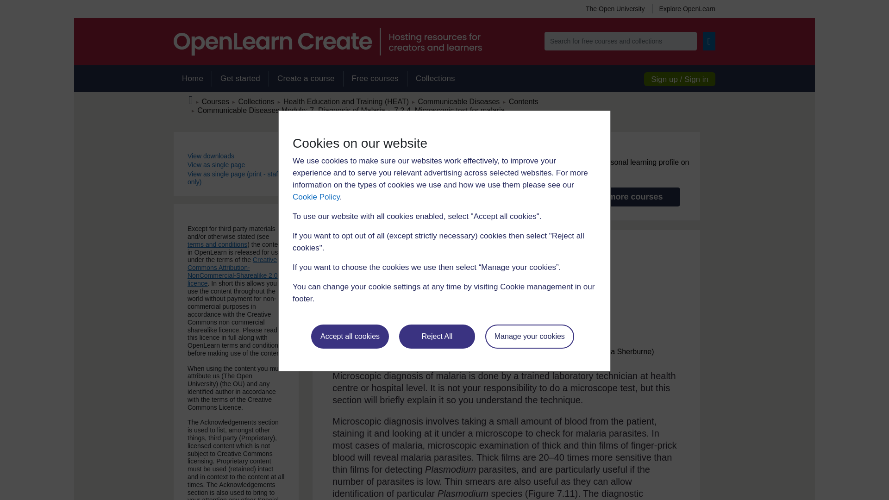 Image resolution: width=889 pixels, height=500 pixels. What do you see at coordinates (327, 42) in the screenshot?
I see `OpenLearn Create` at bounding box center [327, 42].